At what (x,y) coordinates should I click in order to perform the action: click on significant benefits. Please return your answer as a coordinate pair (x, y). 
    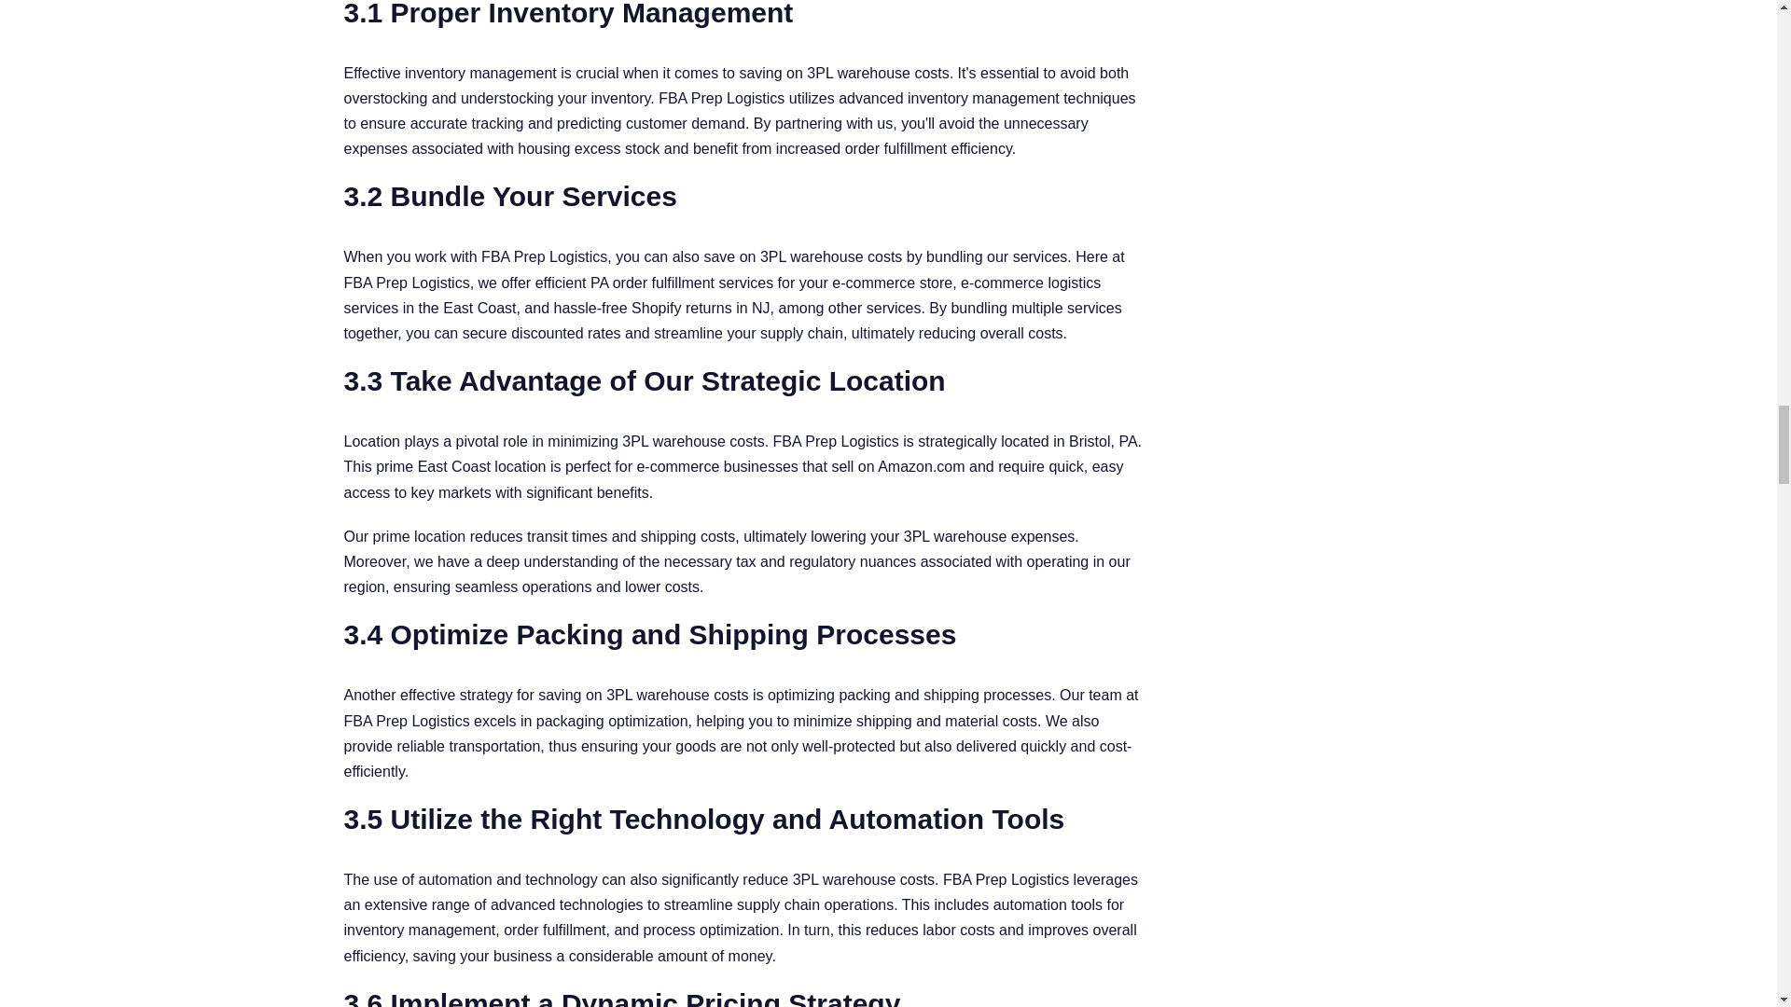
    Looking at the image, I should click on (588, 492).